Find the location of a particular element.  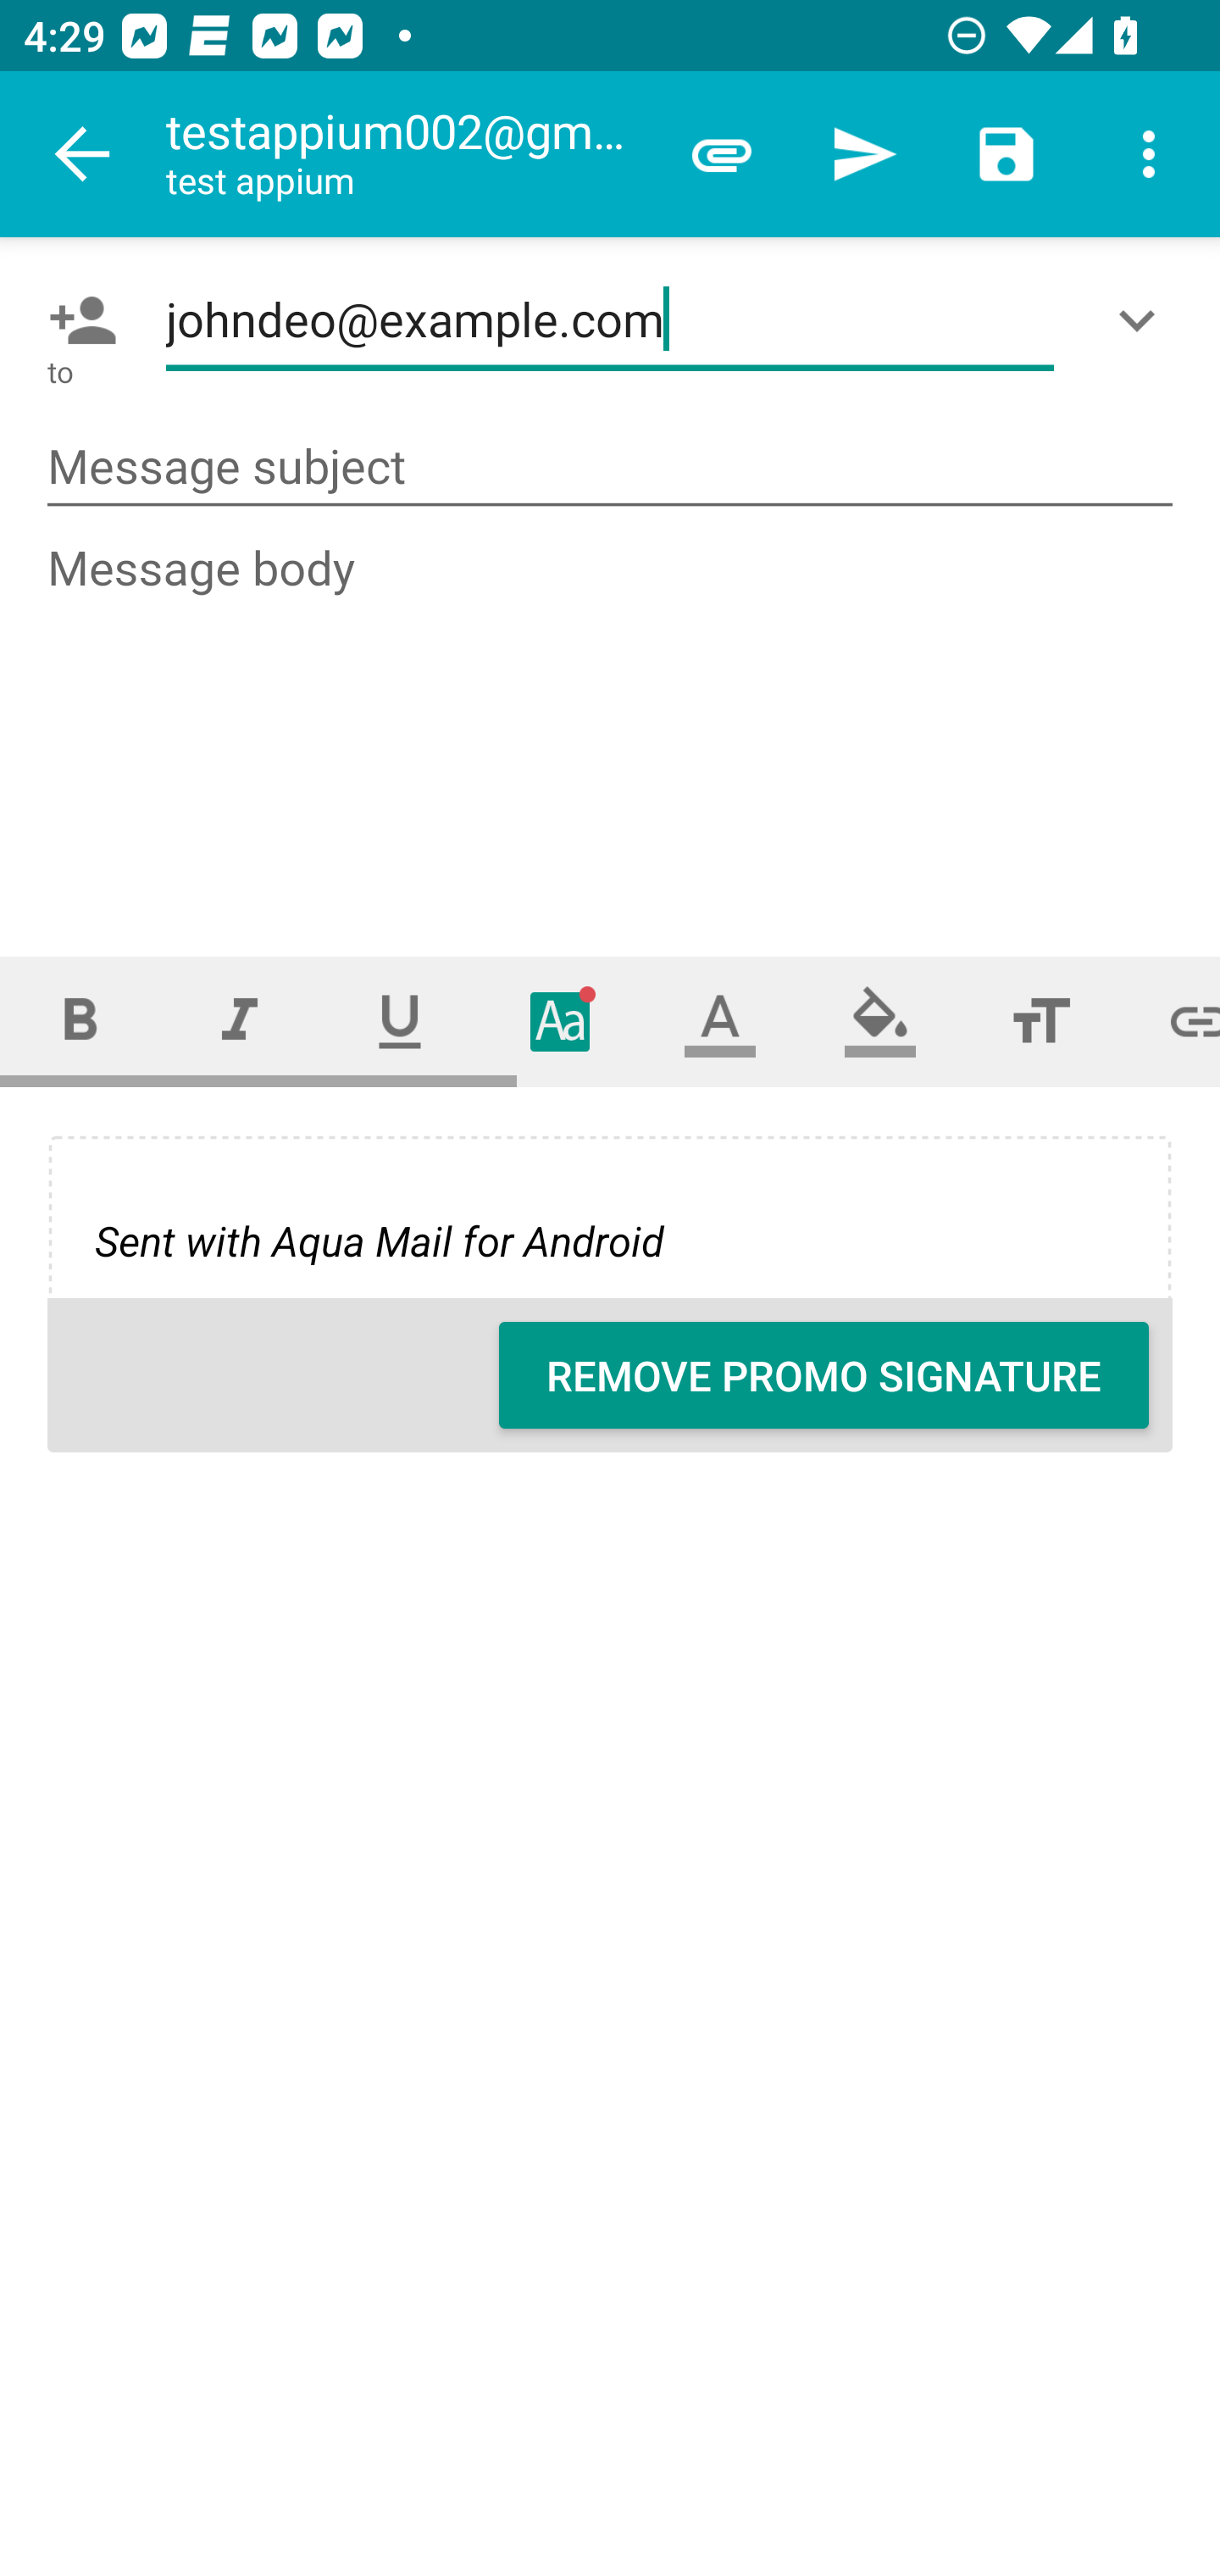

Save is located at coordinates (1006, 154).